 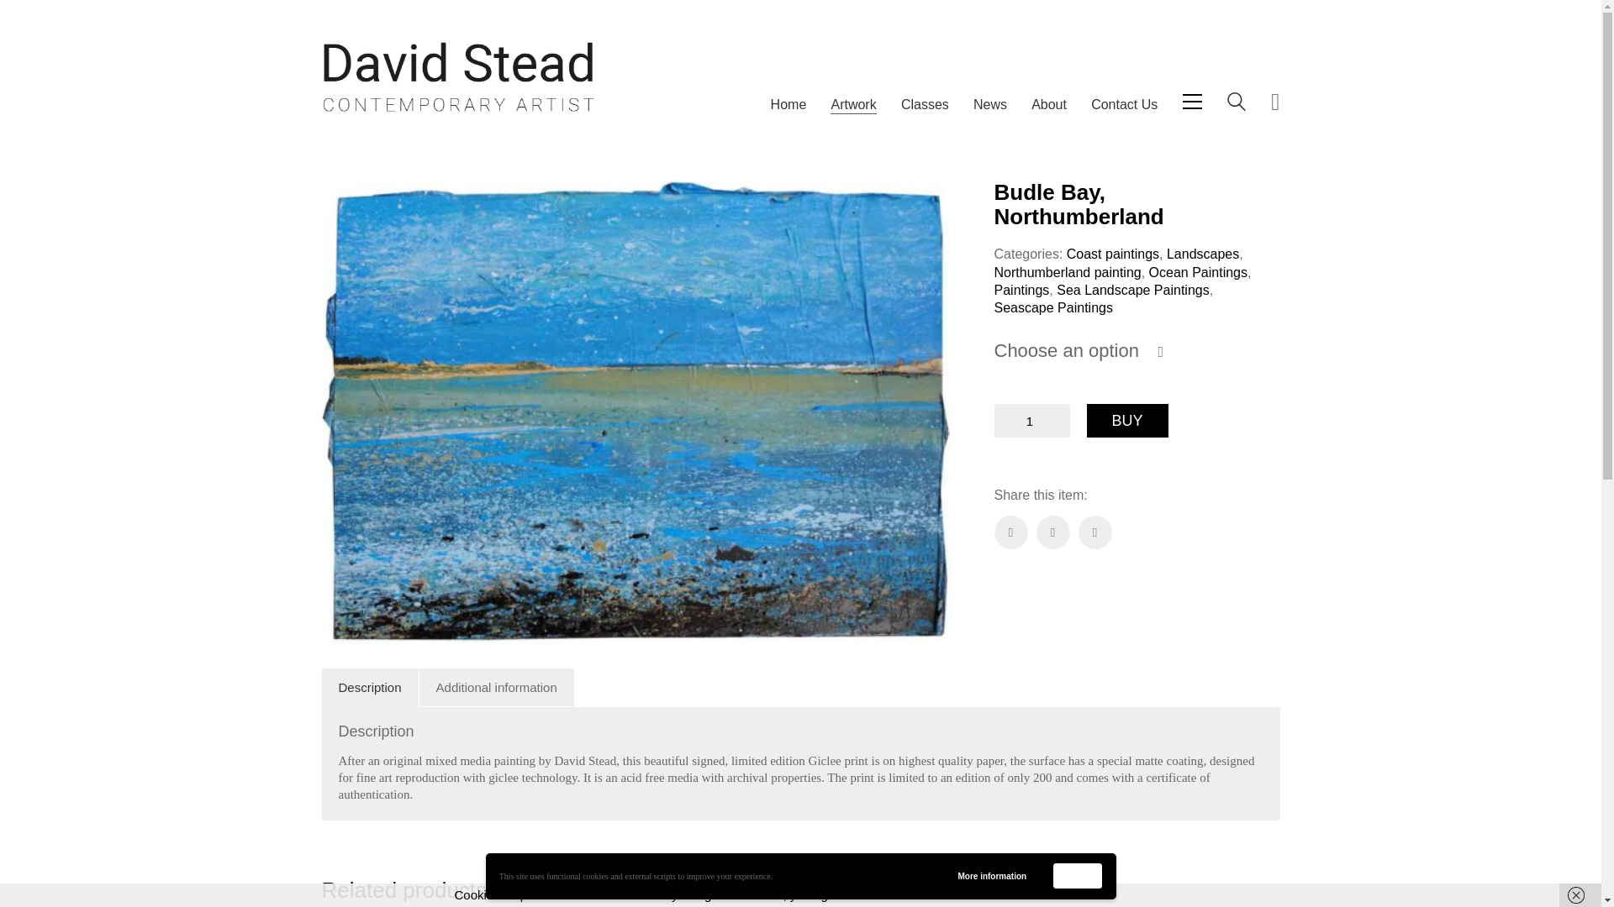 What do you see at coordinates (1203, 254) in the screenshot?
I see `Landscapes` at bounding box center [1203, 254].